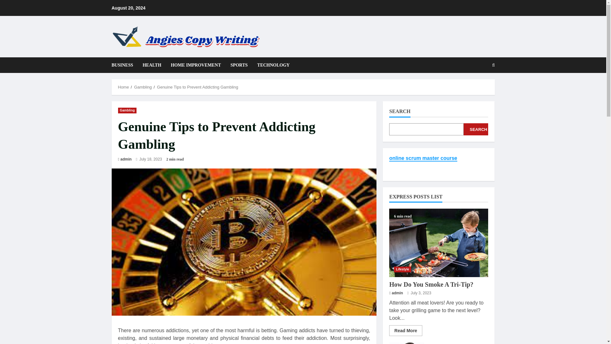 This screenshot has width=611, height=344. What do you see at coordinates (196, 65) in the screenshot?
I see `HOME IMPROVEMENT` at bounding box center [196, 65].